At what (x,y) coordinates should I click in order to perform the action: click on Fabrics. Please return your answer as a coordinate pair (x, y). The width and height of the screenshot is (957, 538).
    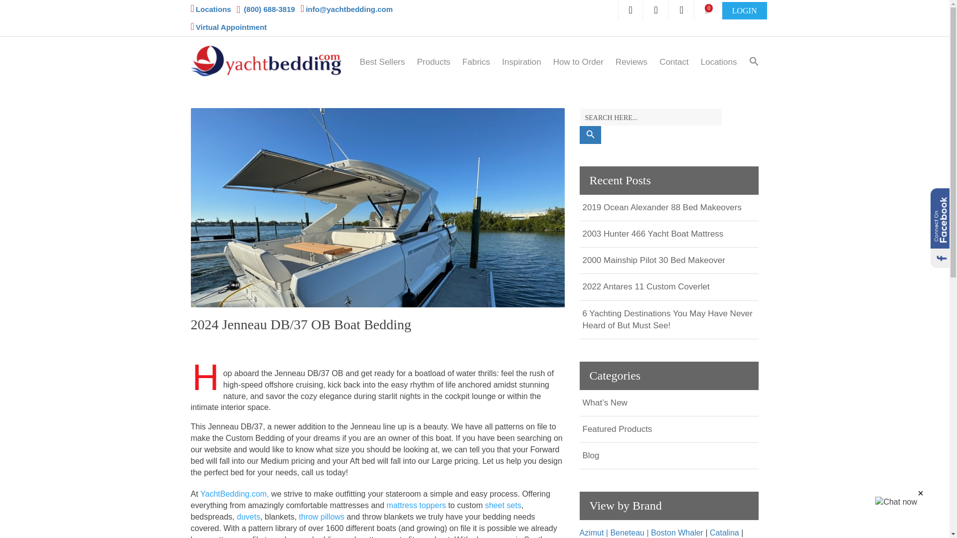
    Looking at the image, I should click on (476, 62).